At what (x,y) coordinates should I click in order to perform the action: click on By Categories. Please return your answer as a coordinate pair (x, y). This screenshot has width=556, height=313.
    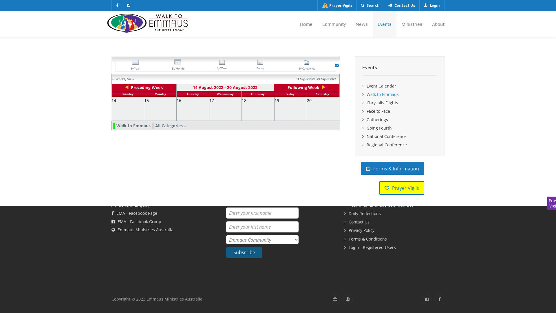
    Looking at the image, I should click on (307, 65).